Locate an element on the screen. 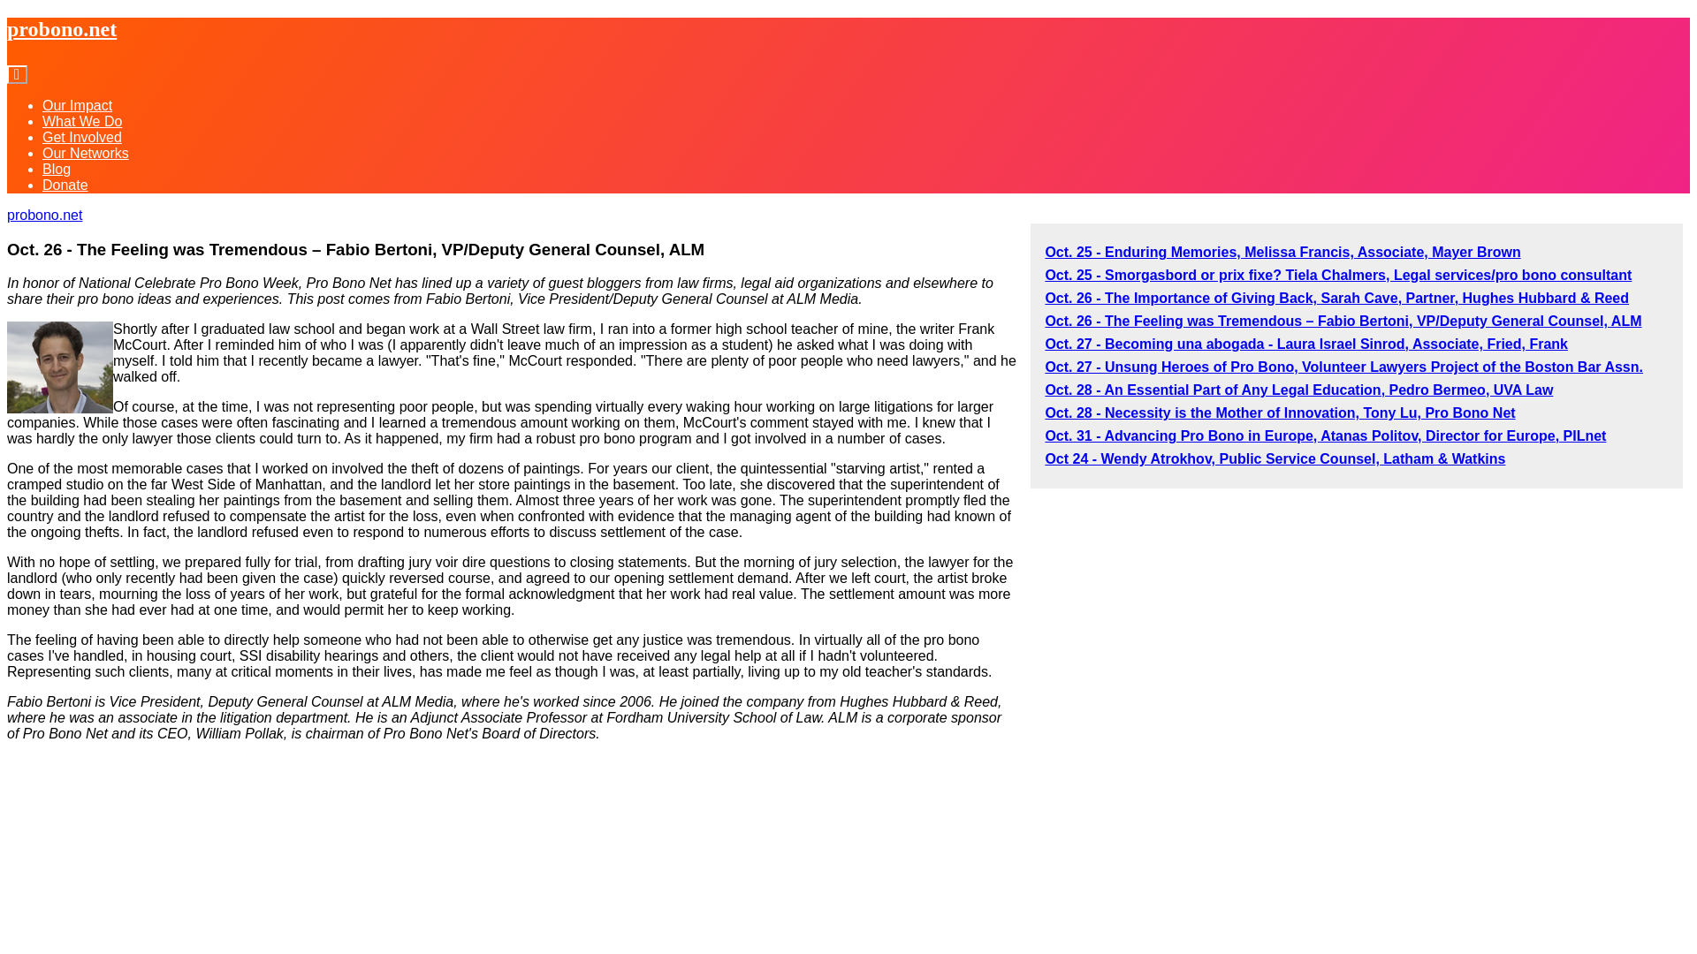 This screenshot has width=1697, height=954. Get Involved is located at coordinates (82, 137).